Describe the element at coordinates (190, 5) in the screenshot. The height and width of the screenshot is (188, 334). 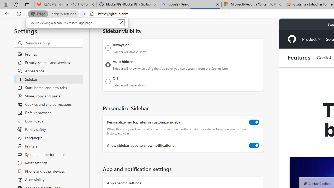
I see `google - Search` at that location.